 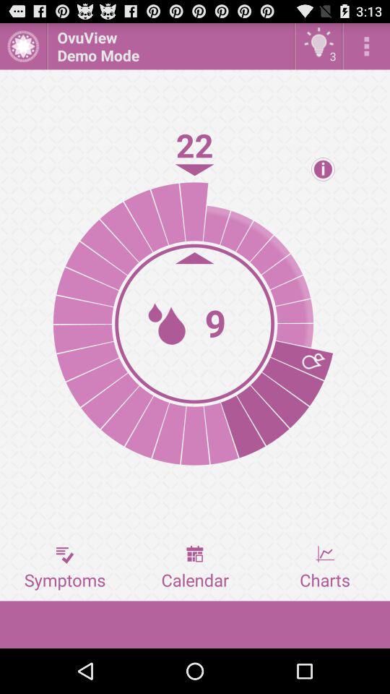 I want to click on open item next to the charts item, so click(x=195, y=567).